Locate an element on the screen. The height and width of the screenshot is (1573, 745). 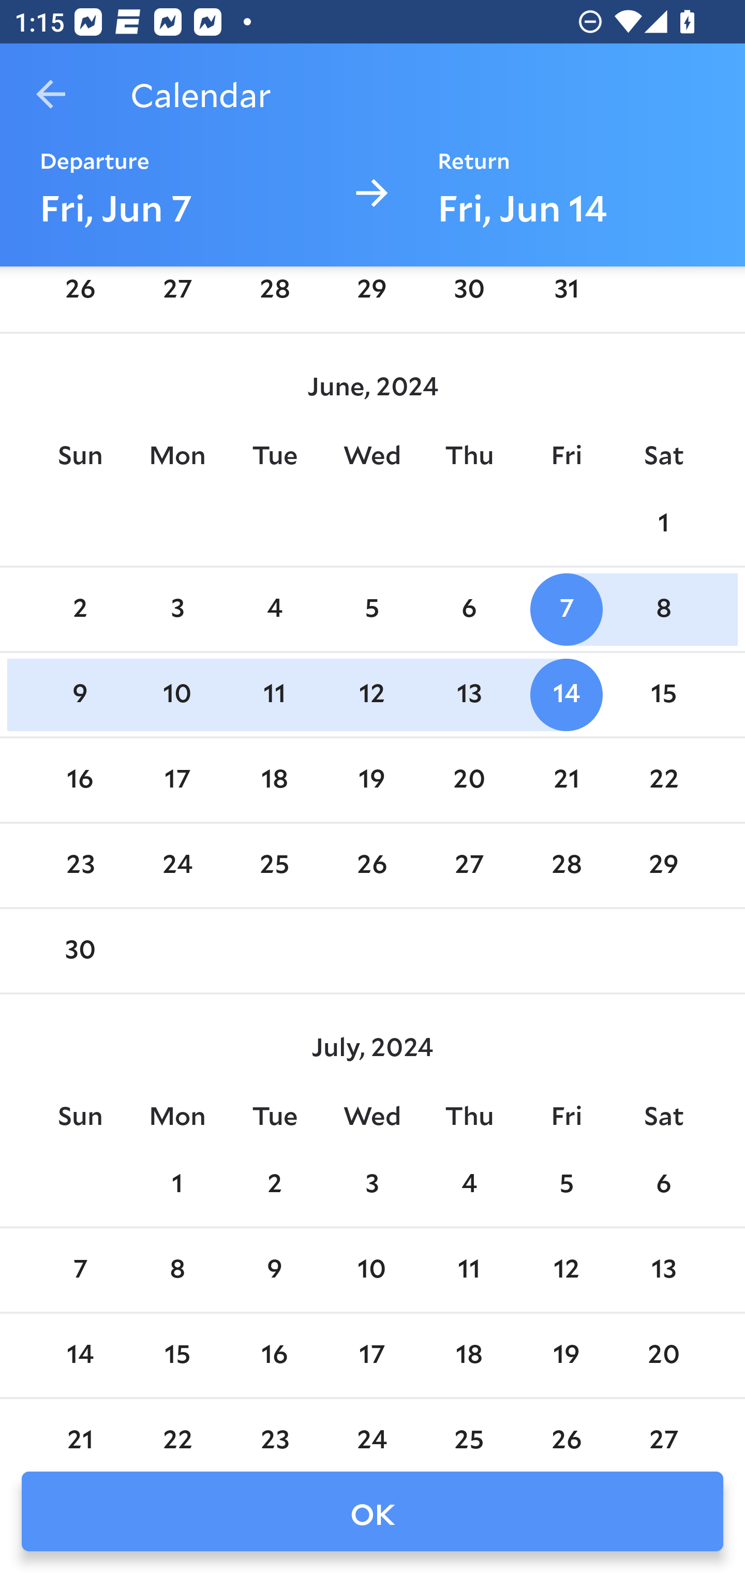
18 is located at coordinates (469, 1356).